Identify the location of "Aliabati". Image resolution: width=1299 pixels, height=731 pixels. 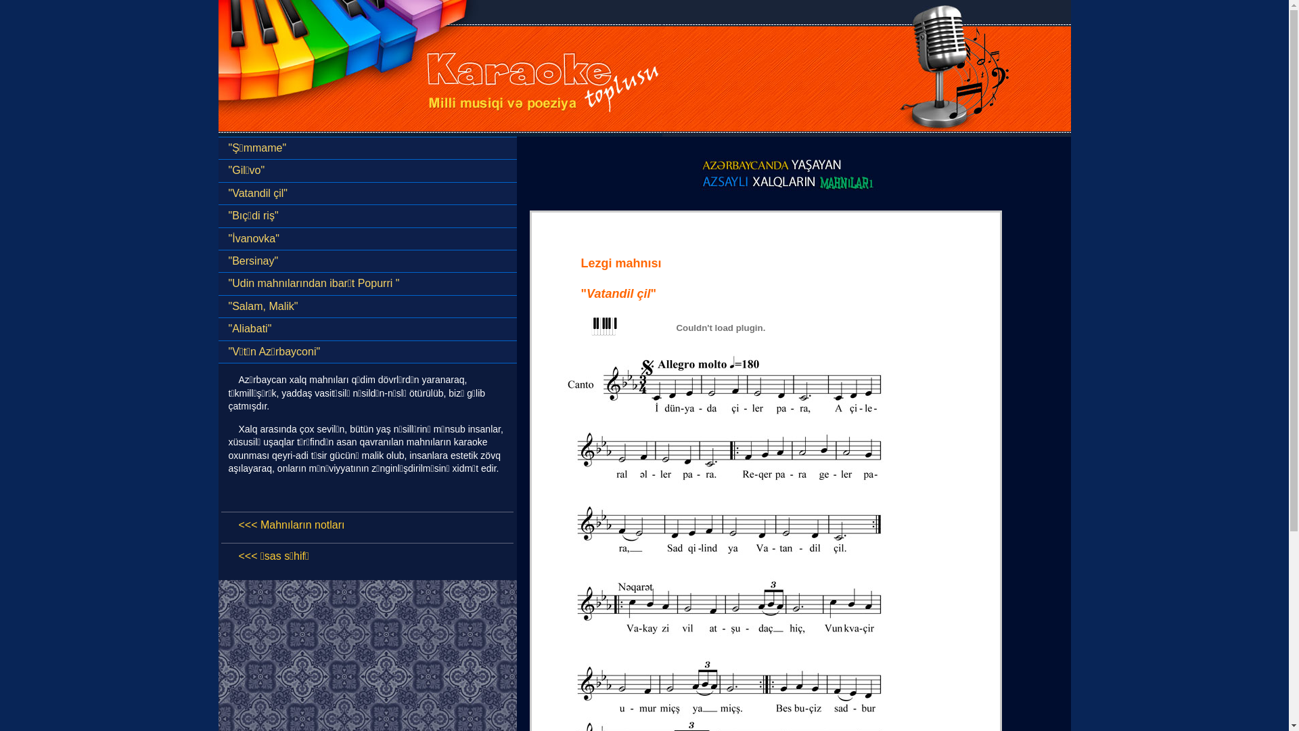
(367, 329).